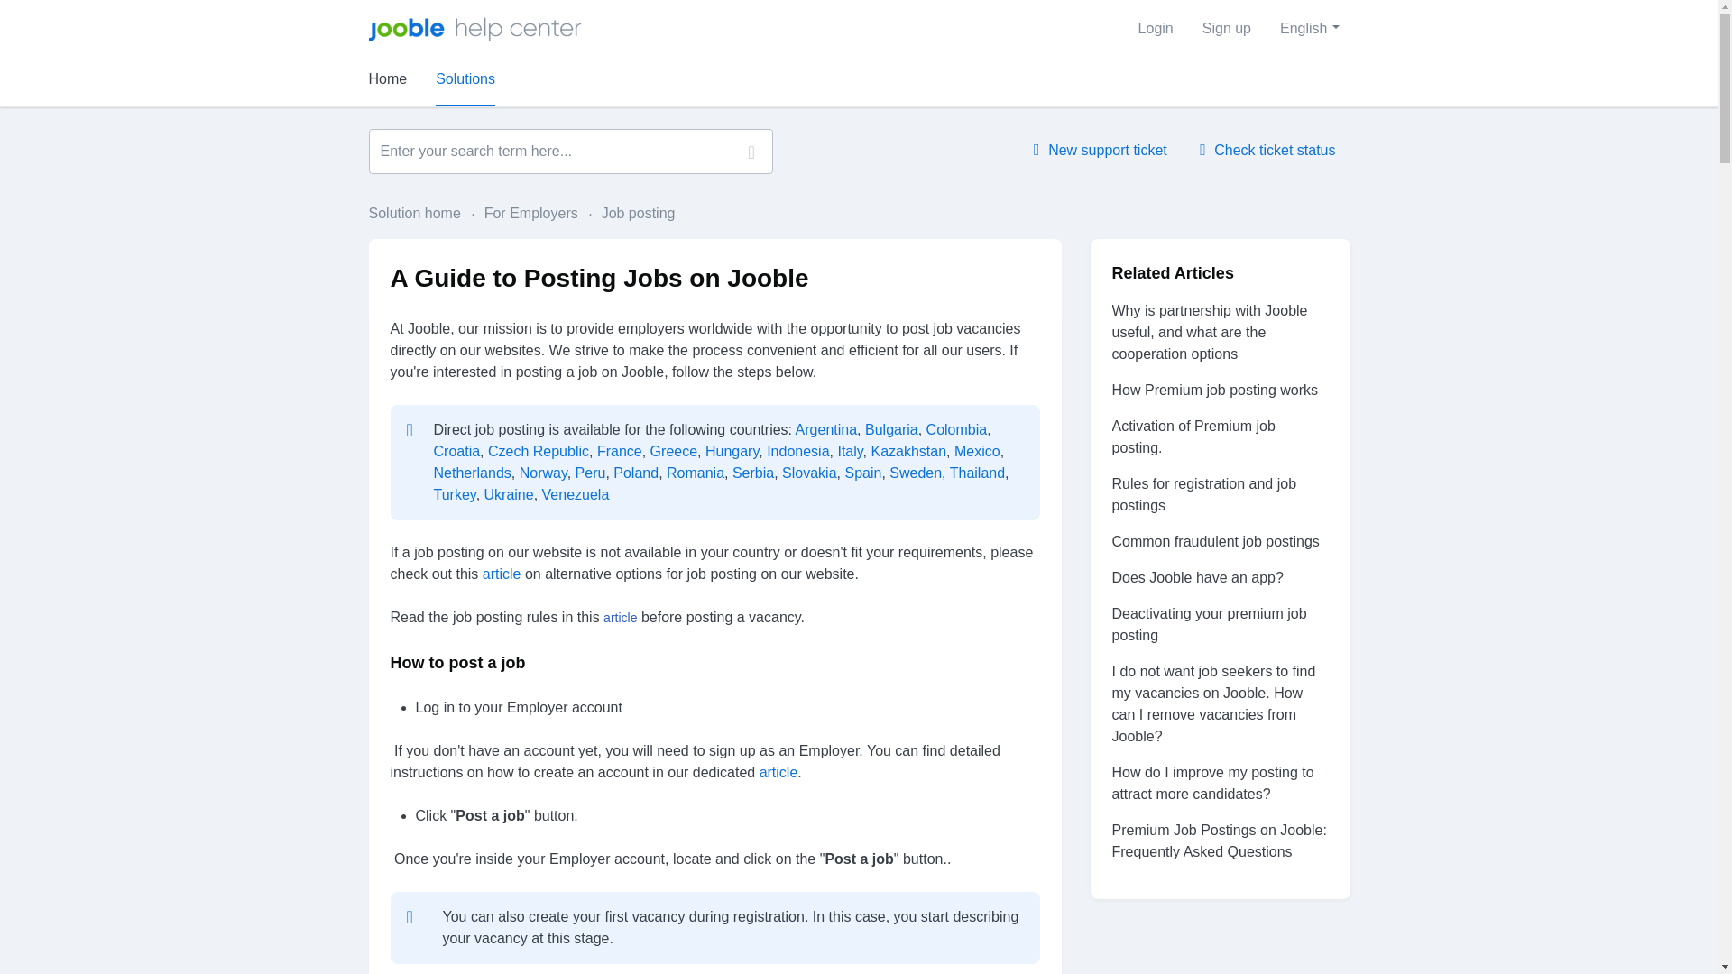 The height and width of the screenshot is (974, 1732). What do you see at coordinates (1267, 150) in the screenshot?
I see `Check ticket status` at bounding box center [1267, 150].